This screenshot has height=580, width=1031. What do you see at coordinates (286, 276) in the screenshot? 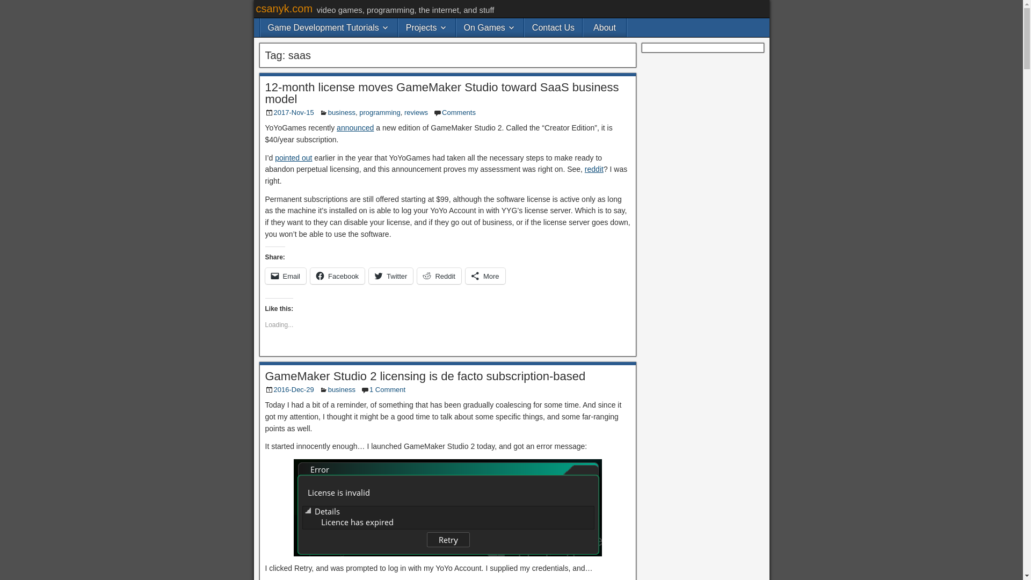
I see `Click to email a link to a friend` at bounding box center [286, 276].